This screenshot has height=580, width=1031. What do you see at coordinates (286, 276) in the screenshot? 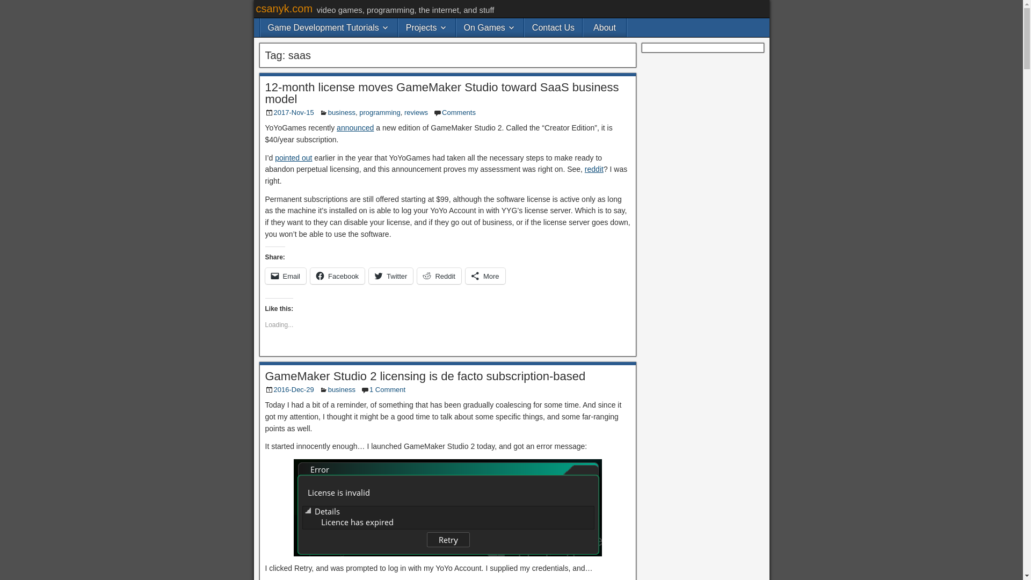
I see `Click to email a link to a friend` at bounding box center [286, 276].